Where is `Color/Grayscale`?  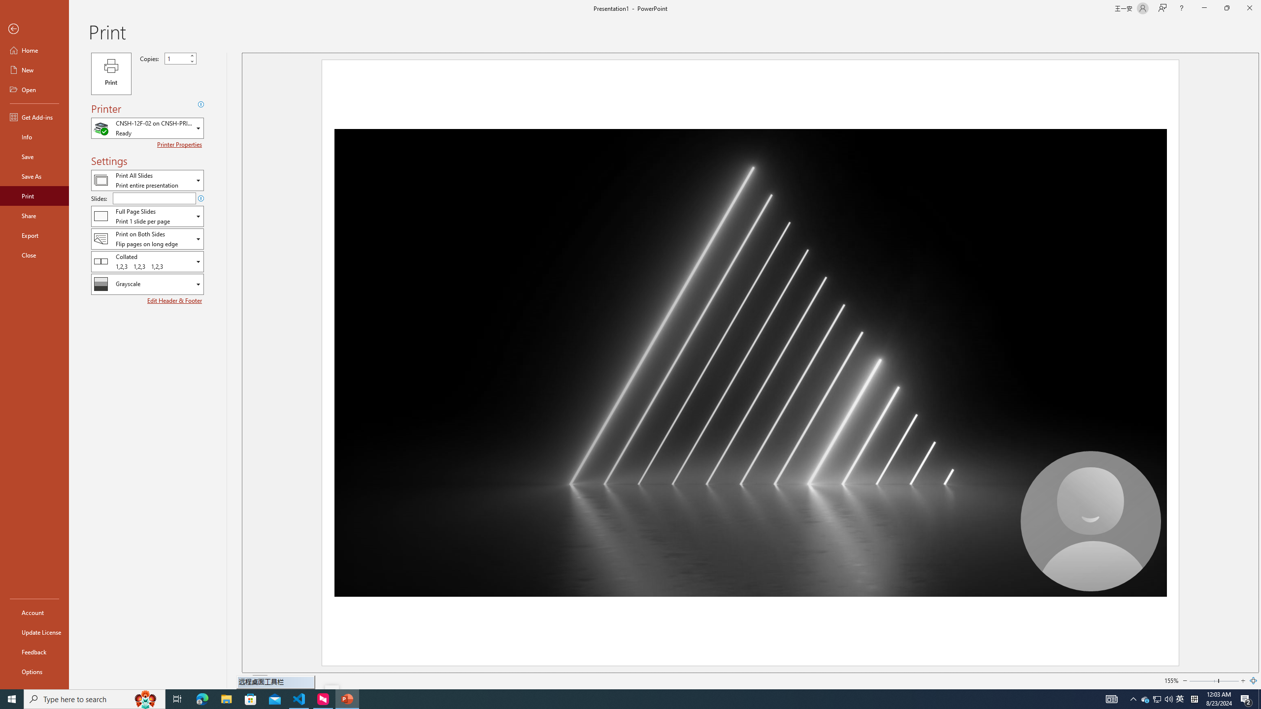
Color/Grayscale is located at coordinates (147, 284).